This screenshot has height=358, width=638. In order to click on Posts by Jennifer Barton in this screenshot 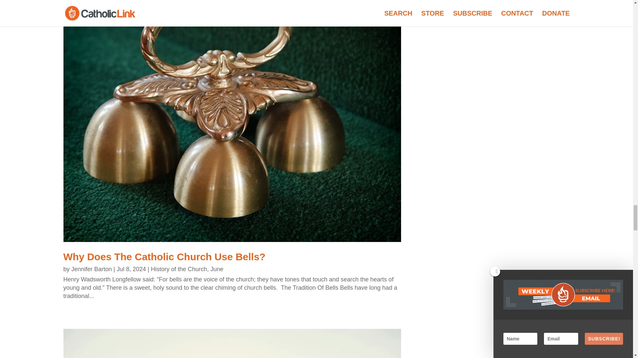, I will do `click(92, 269)`.